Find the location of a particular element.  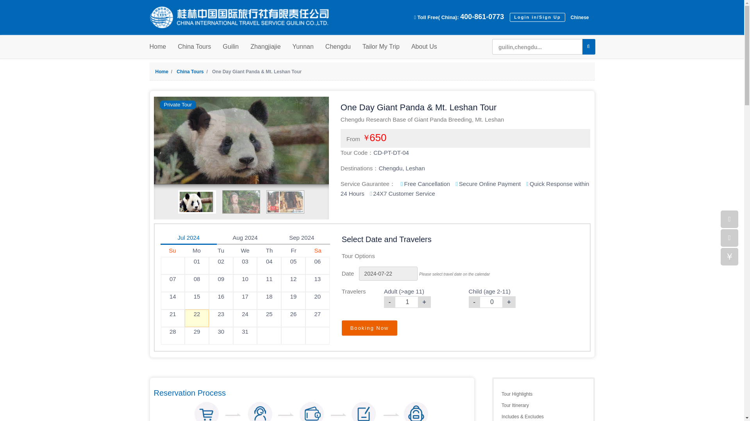

Yunnan is located at coordinates (303, 47).